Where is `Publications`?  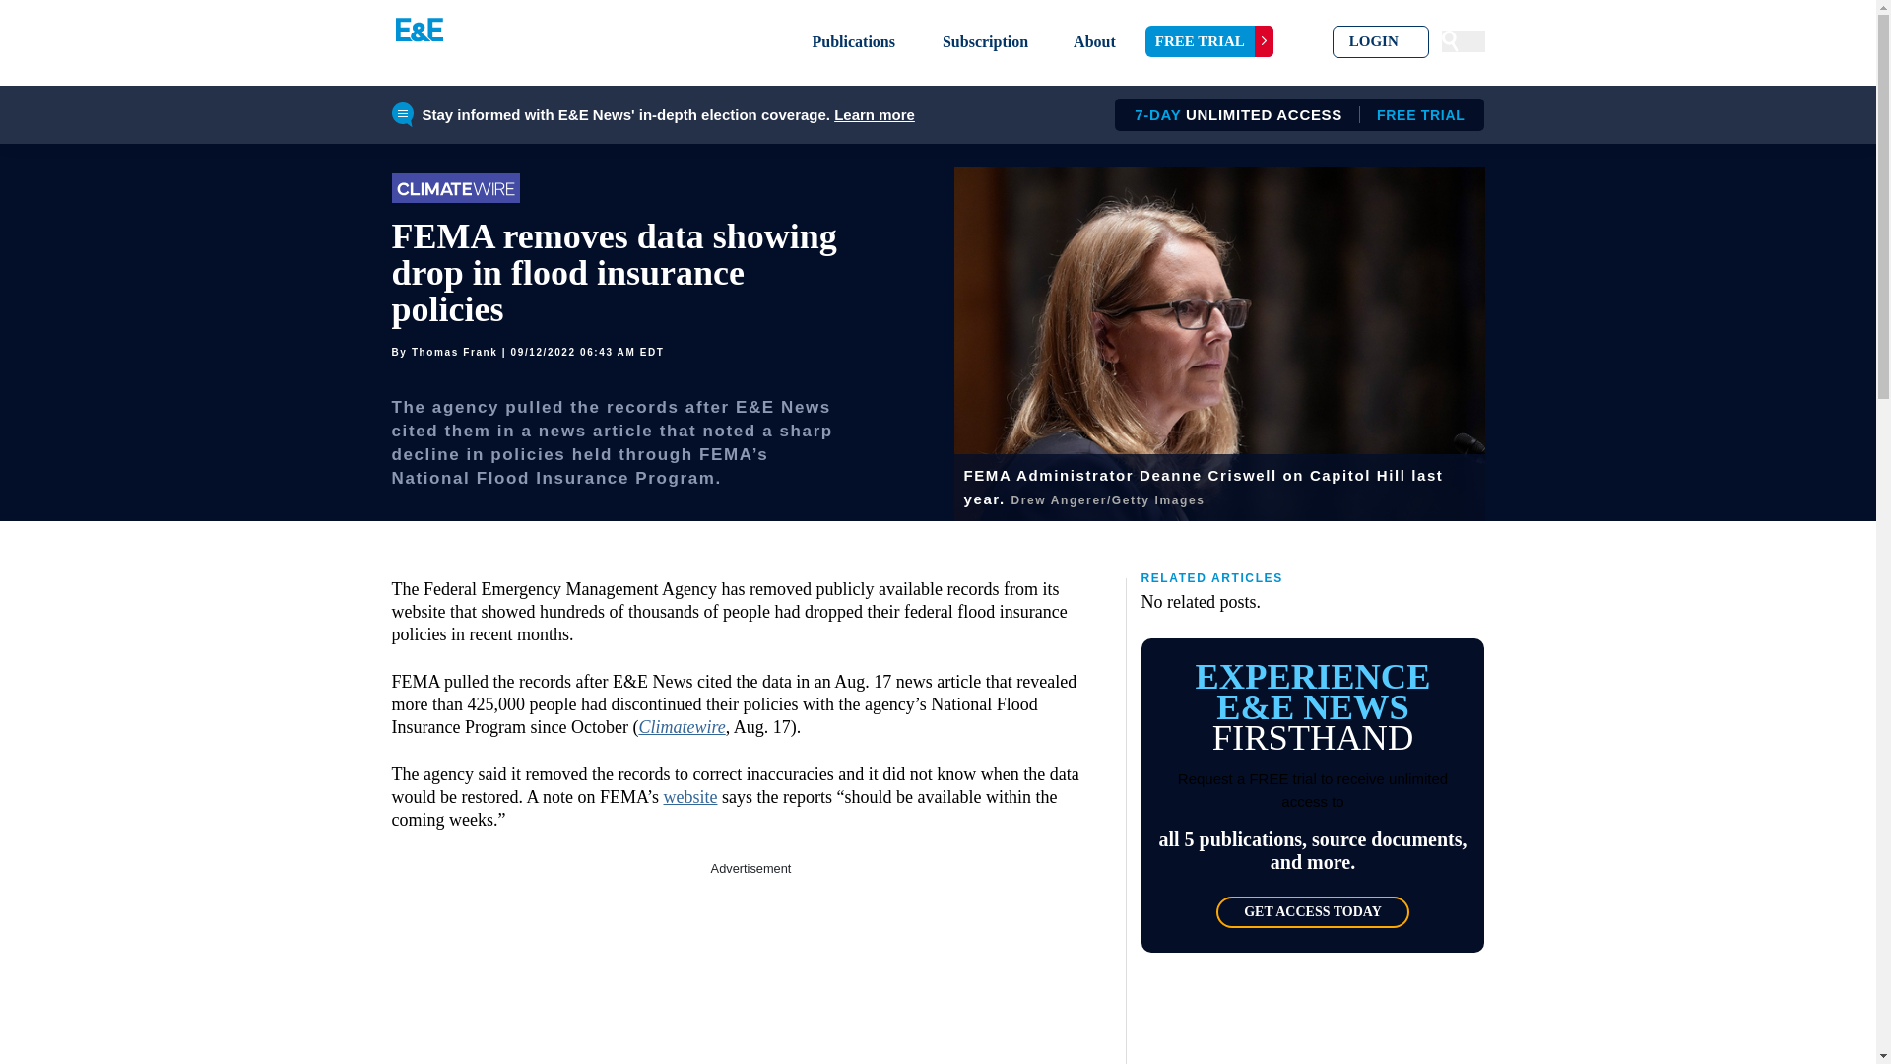
Publications is located at coordinates (853, 41).